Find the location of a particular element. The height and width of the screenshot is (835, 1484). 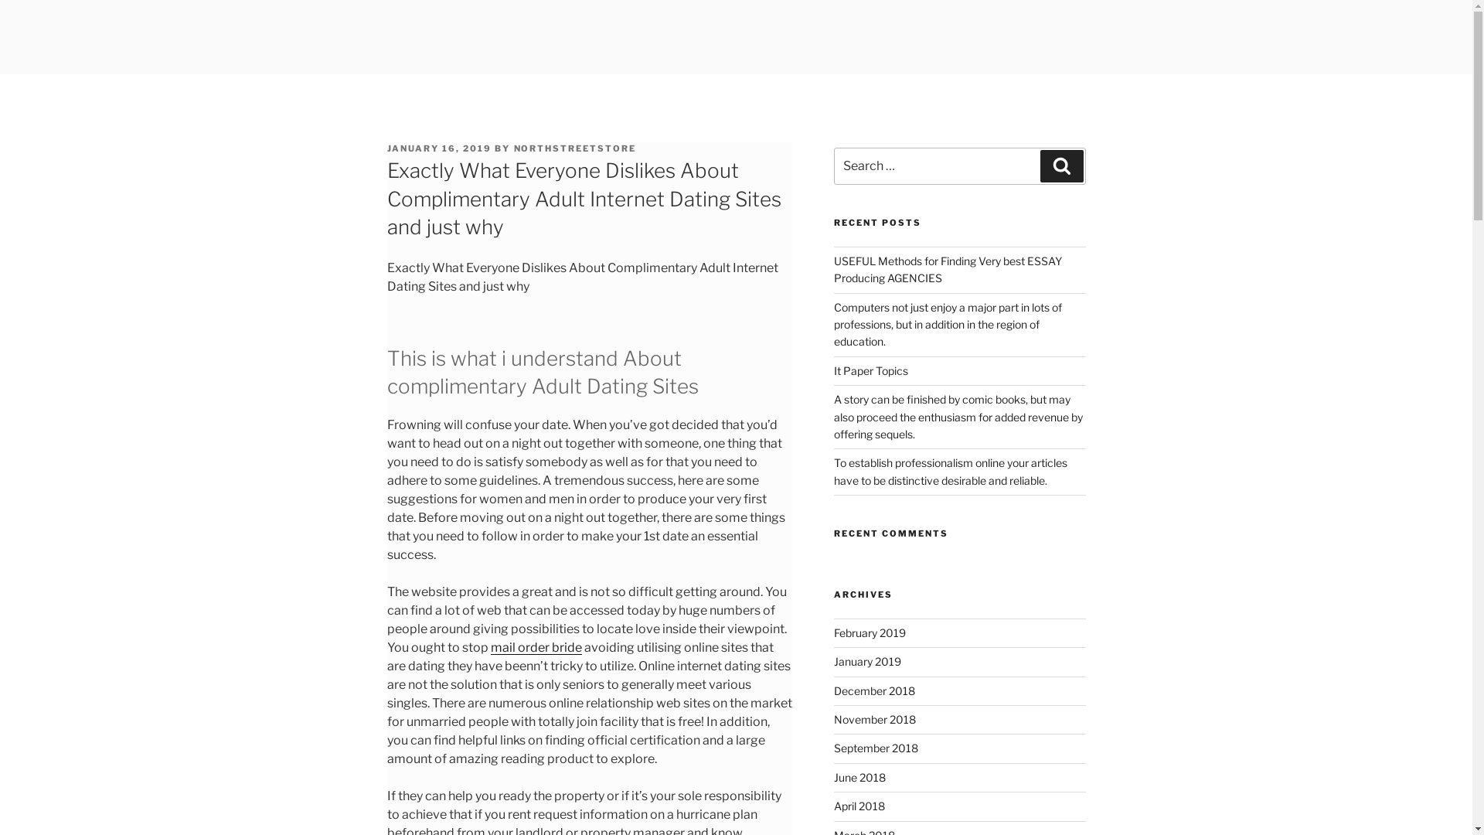

November 2018 is located at coordinates (875, 719).